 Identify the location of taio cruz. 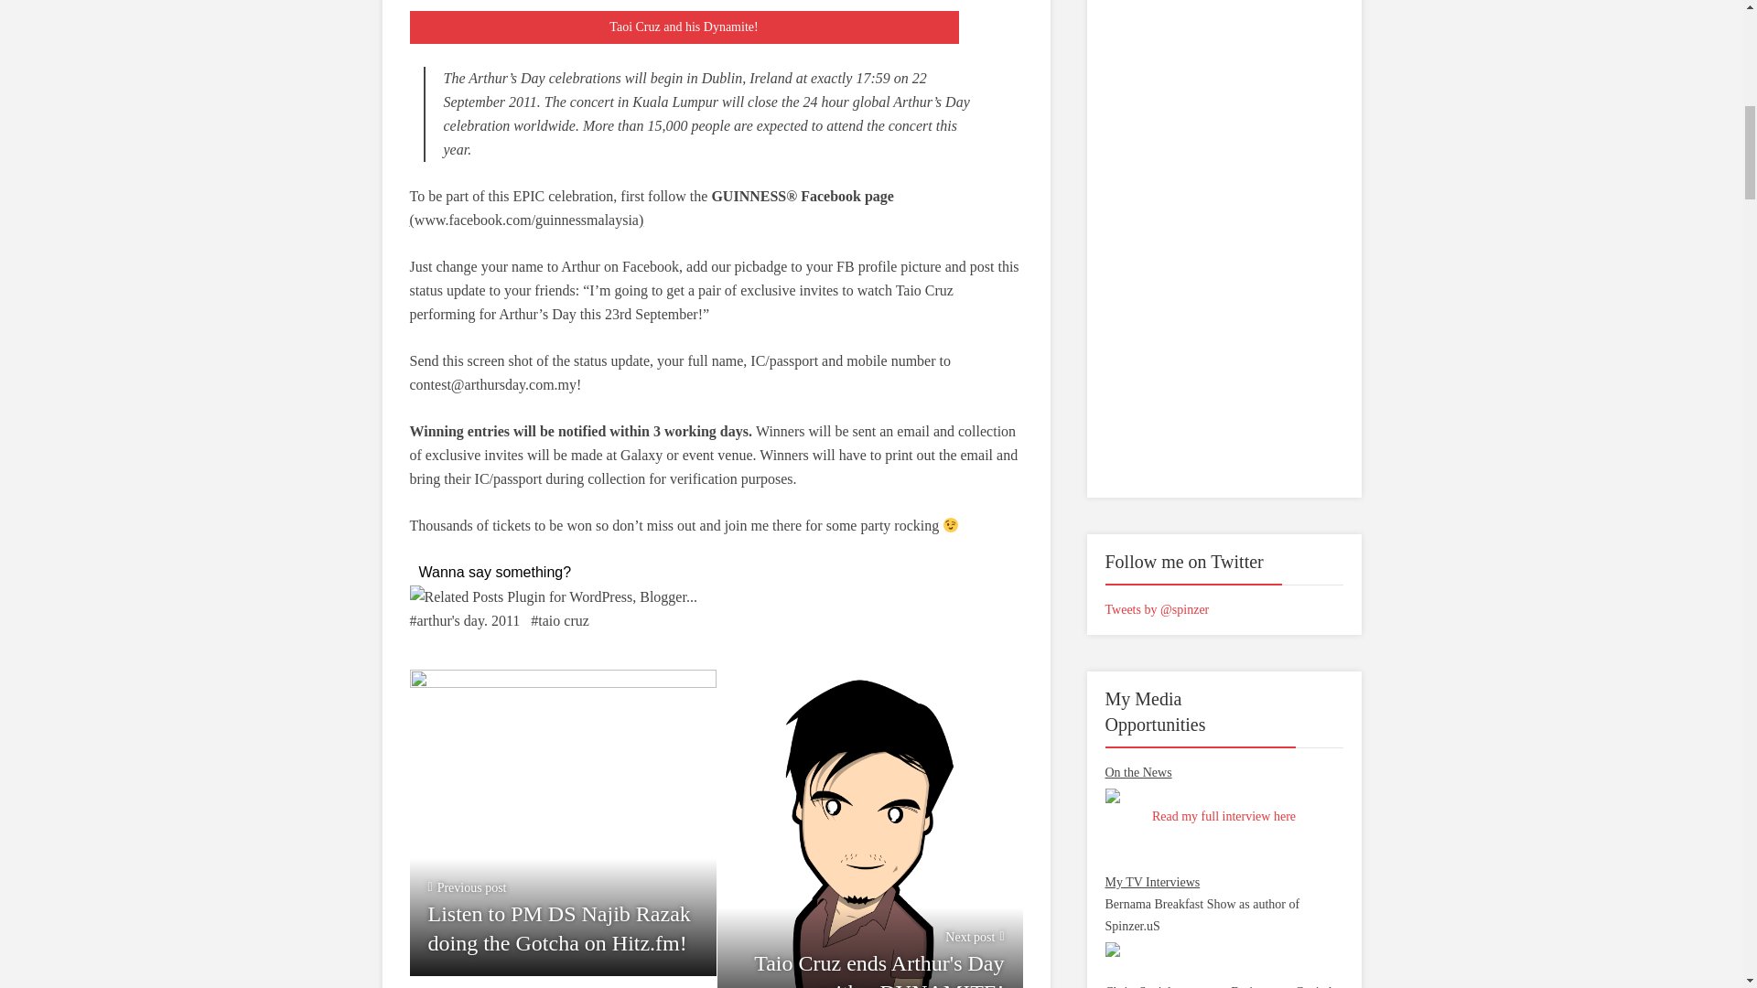
(869, 829).